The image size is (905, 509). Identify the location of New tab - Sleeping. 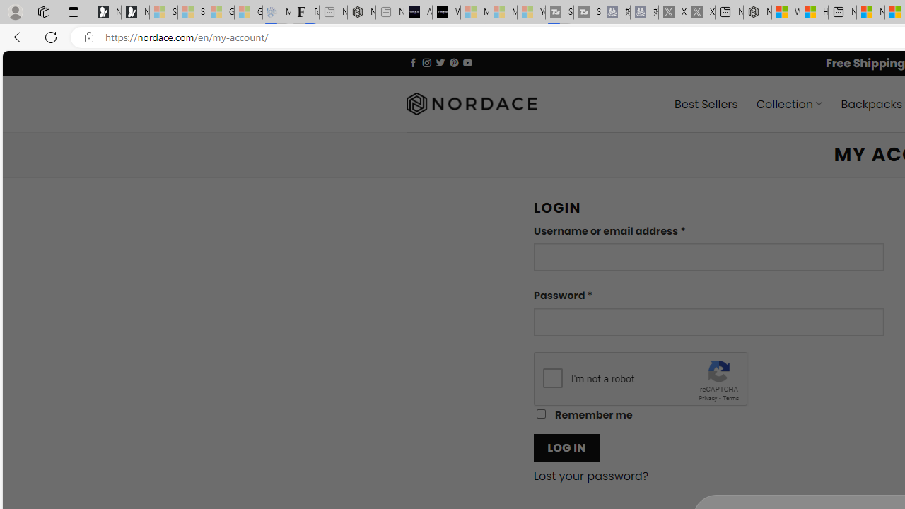
(390, 13).